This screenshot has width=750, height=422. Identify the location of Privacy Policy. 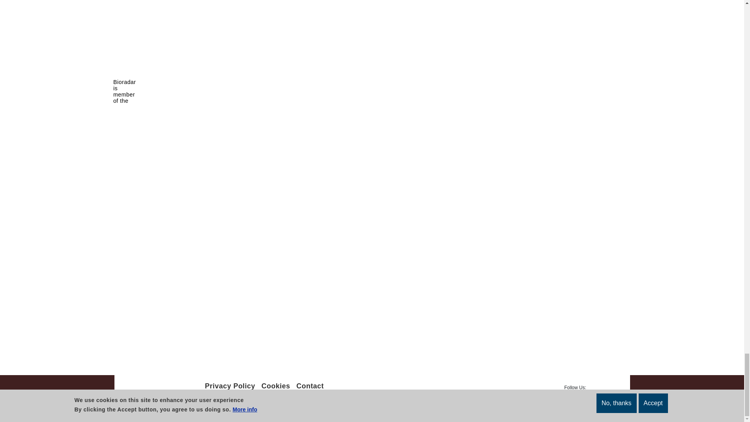
(230, 386).